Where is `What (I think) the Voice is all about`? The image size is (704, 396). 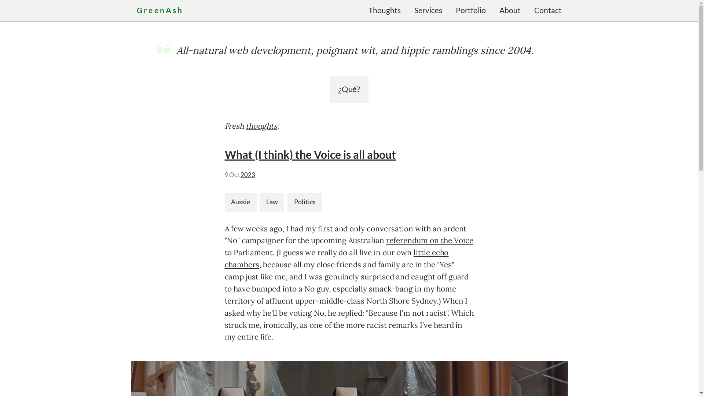 What (I think) the Voice is all about is located at coordinates (310, 154).